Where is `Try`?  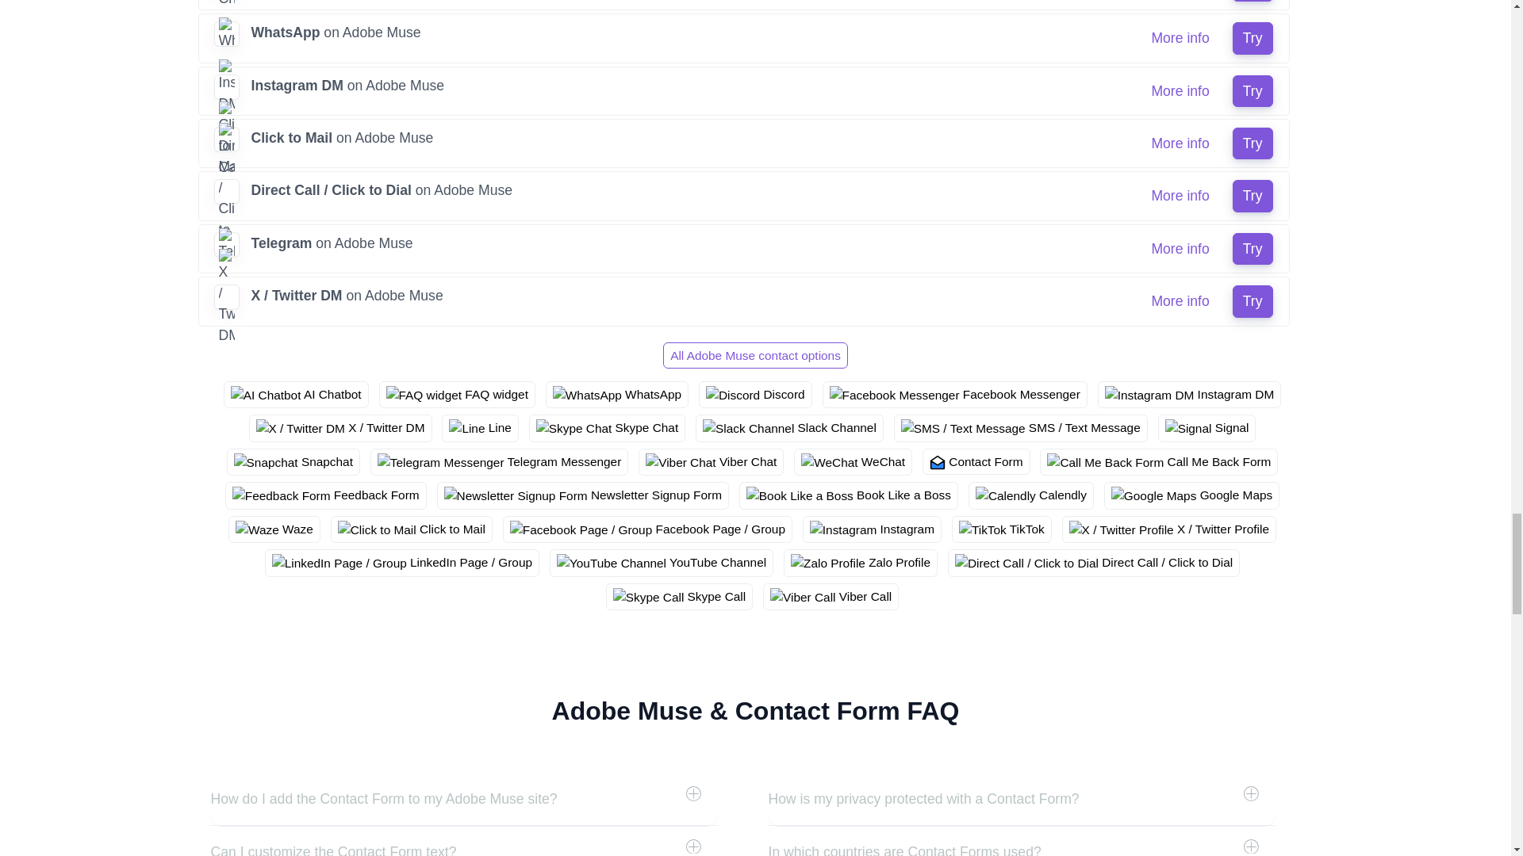
Try is located at coordinates (1253, 143).